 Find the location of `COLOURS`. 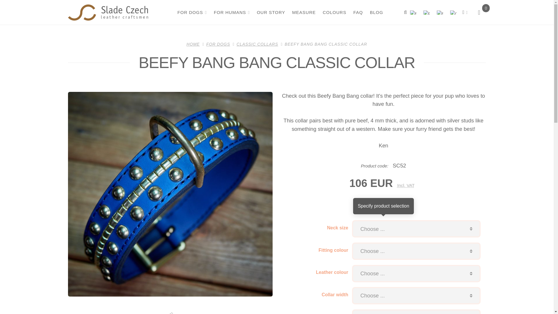

COLOURS is located at coordinates (334, 12).